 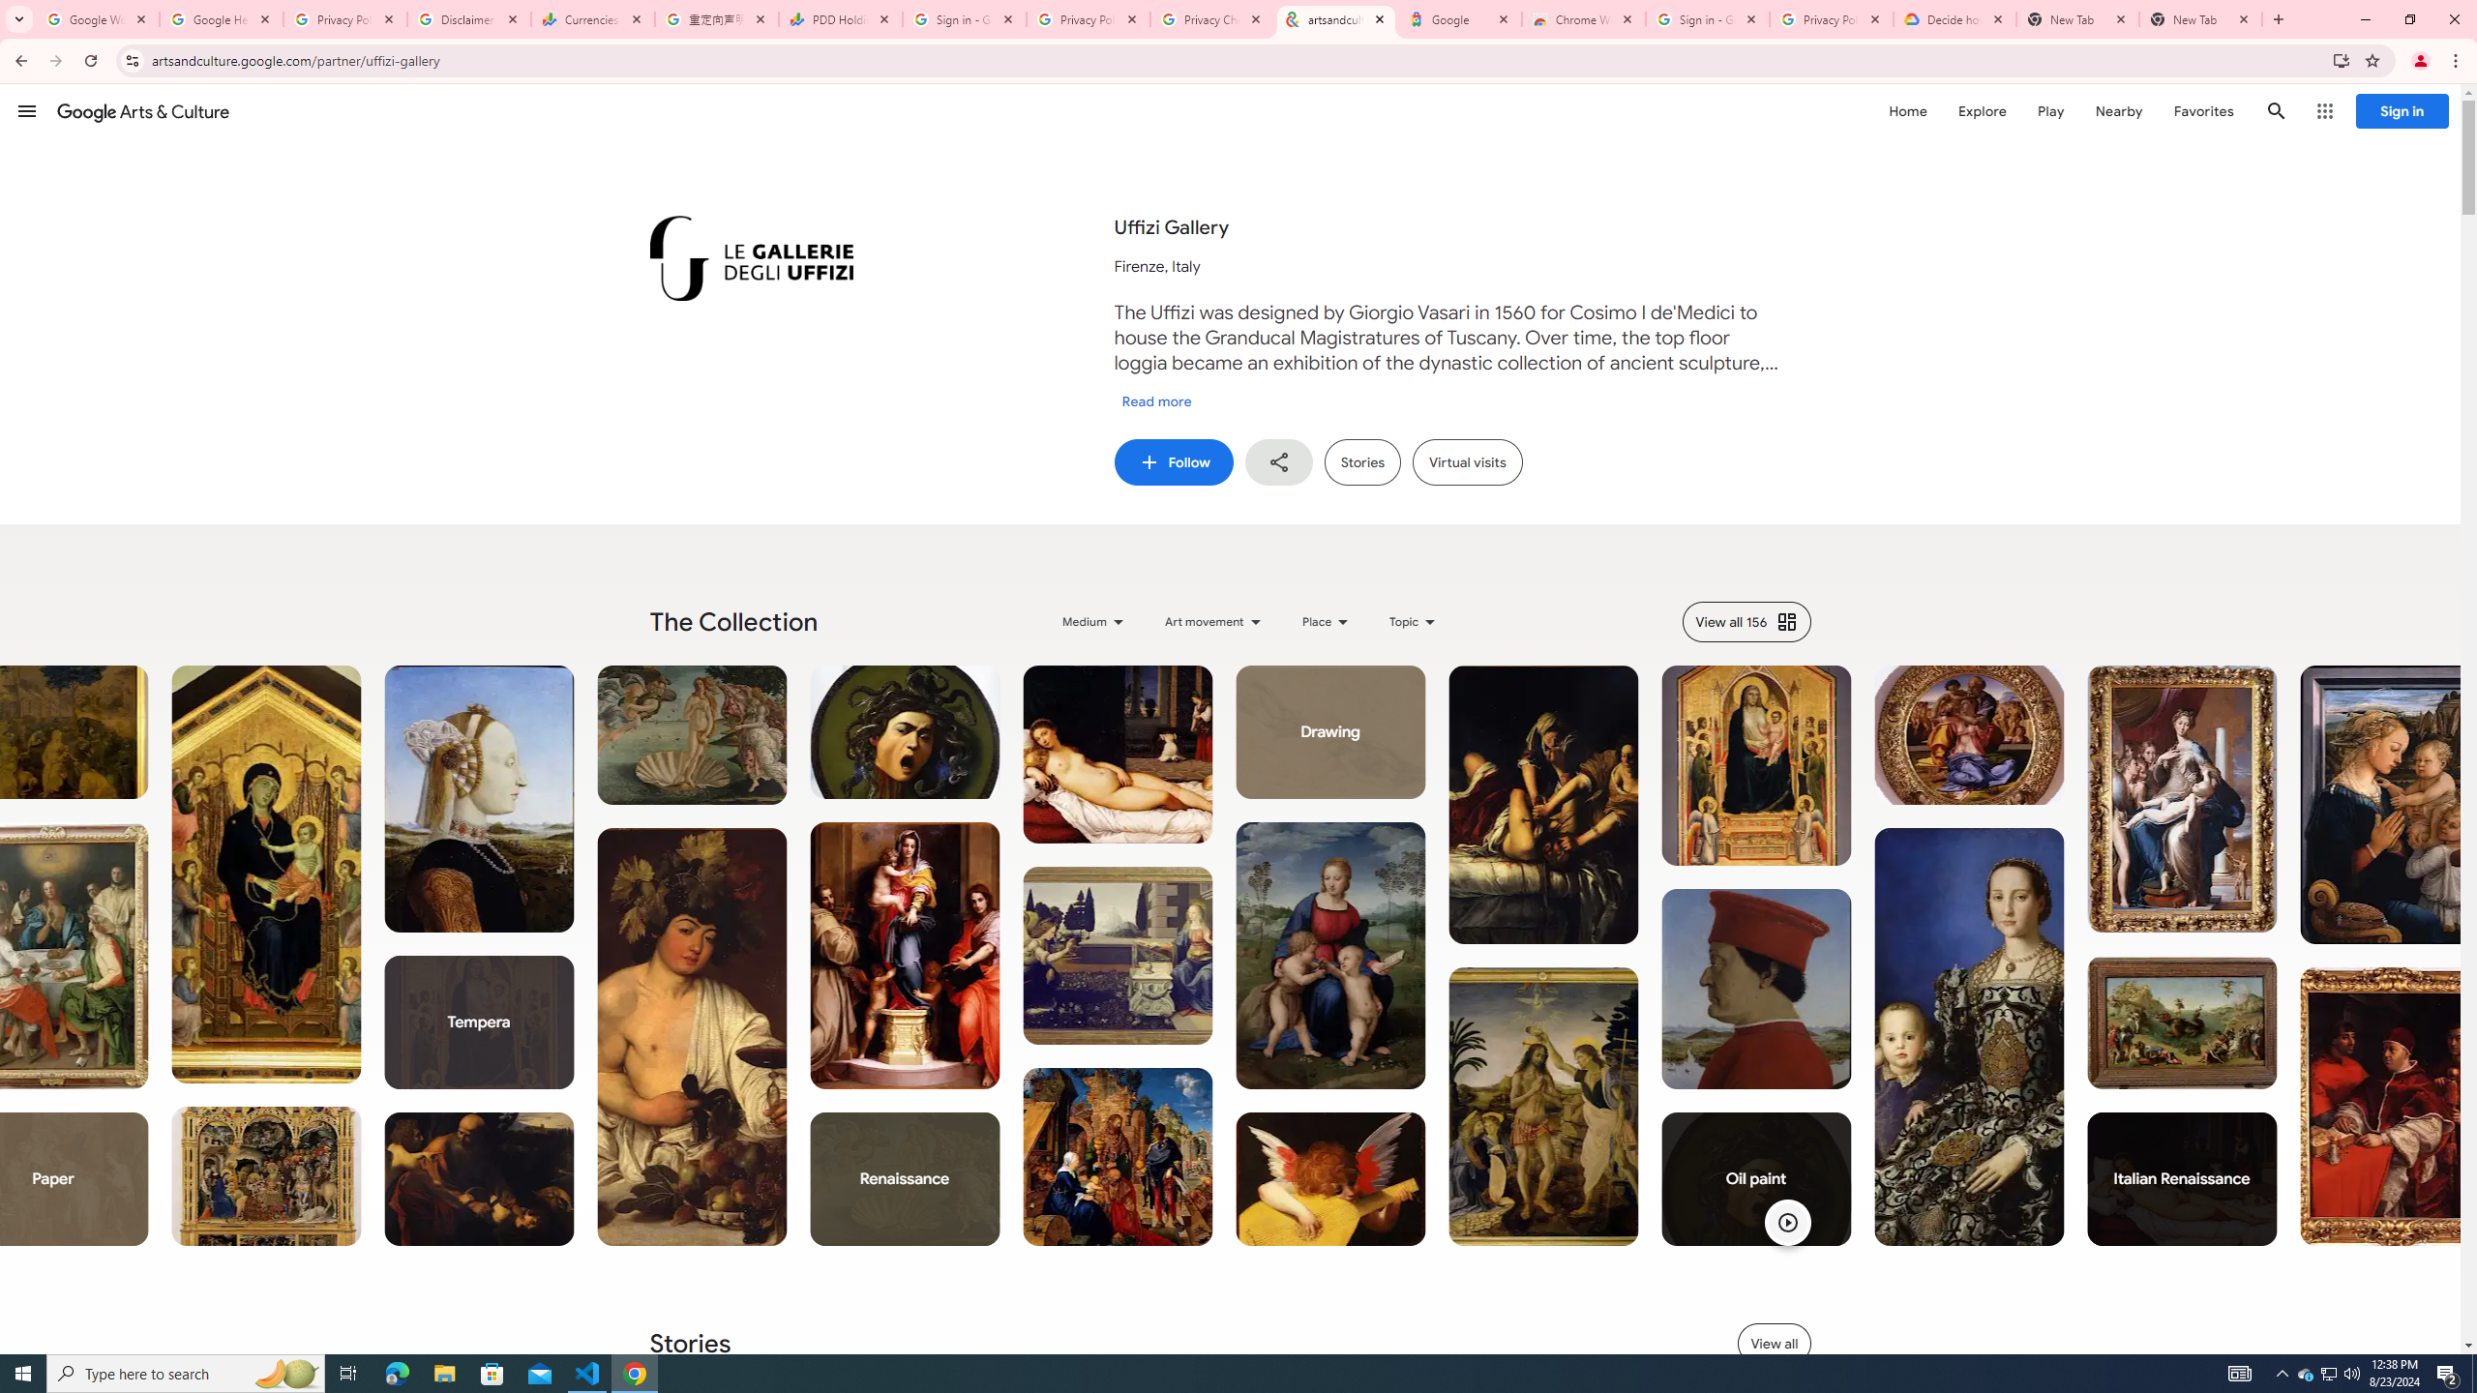 What do you see at coordinates (2050, 110) in the screenshot?
I see `Play` at bounding box center [2050, 110].